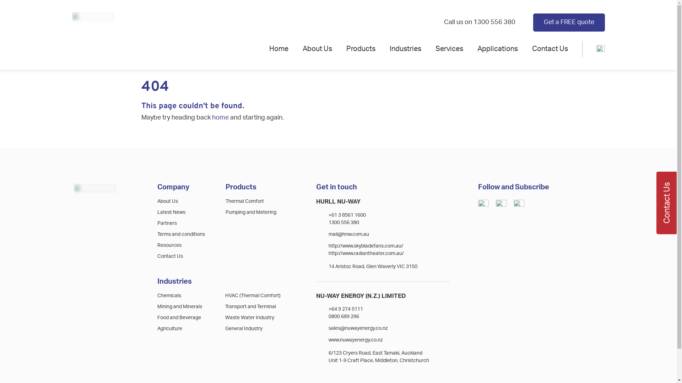 The width and height of the screenshot is (682, 383). What do you see at coordinates (569, 22) in the screenshot?
I see `Get a FREE quote` at bounding box center [569, 22].